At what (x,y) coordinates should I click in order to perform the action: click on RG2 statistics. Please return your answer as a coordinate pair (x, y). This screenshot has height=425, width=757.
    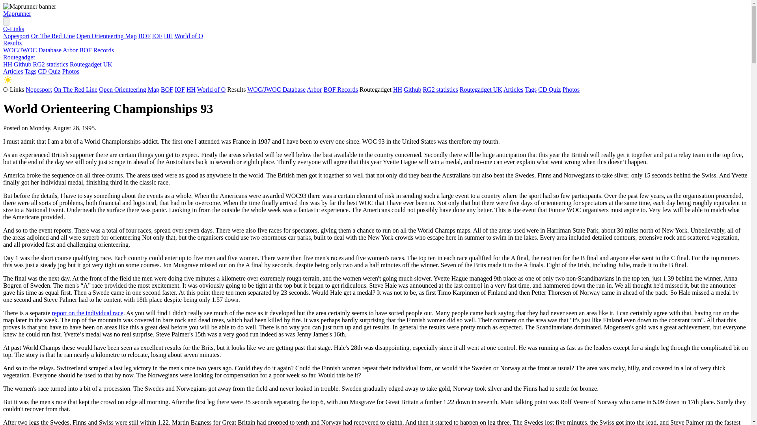
    Looking at the image, I should click on (440, 90).